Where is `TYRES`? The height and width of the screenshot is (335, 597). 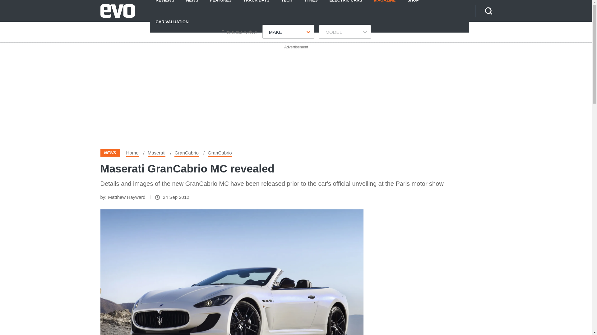 TYRES is located at coordinates (311, 5).